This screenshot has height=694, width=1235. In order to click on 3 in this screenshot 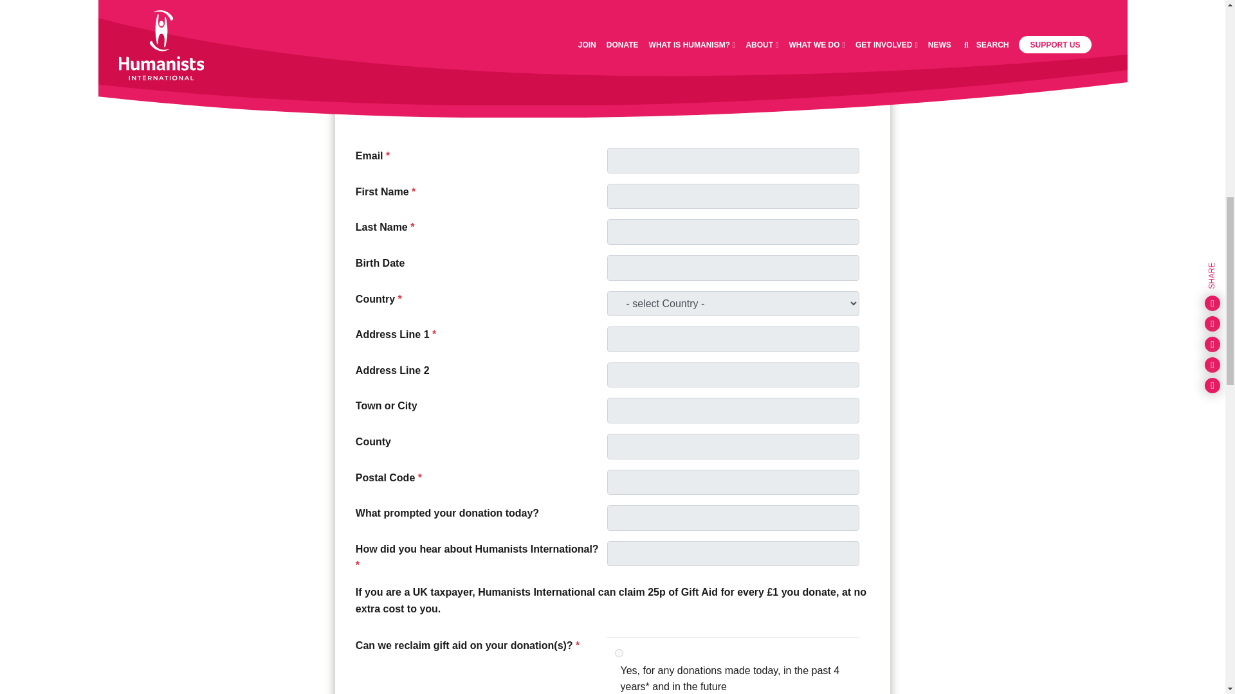, I will do `click(619, 653)`.